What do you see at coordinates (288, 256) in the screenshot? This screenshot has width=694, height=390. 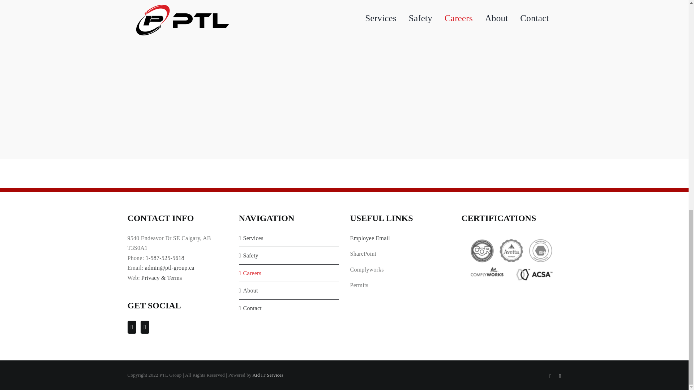 I see `Safety` at bounding box center [288, 256].